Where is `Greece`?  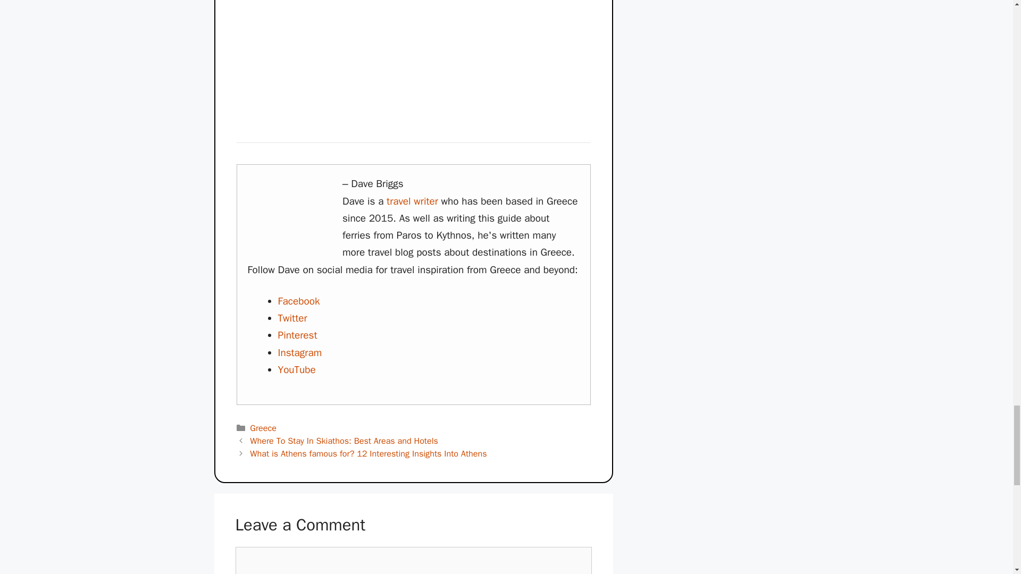 Greece is located at coordinates (263, 428).